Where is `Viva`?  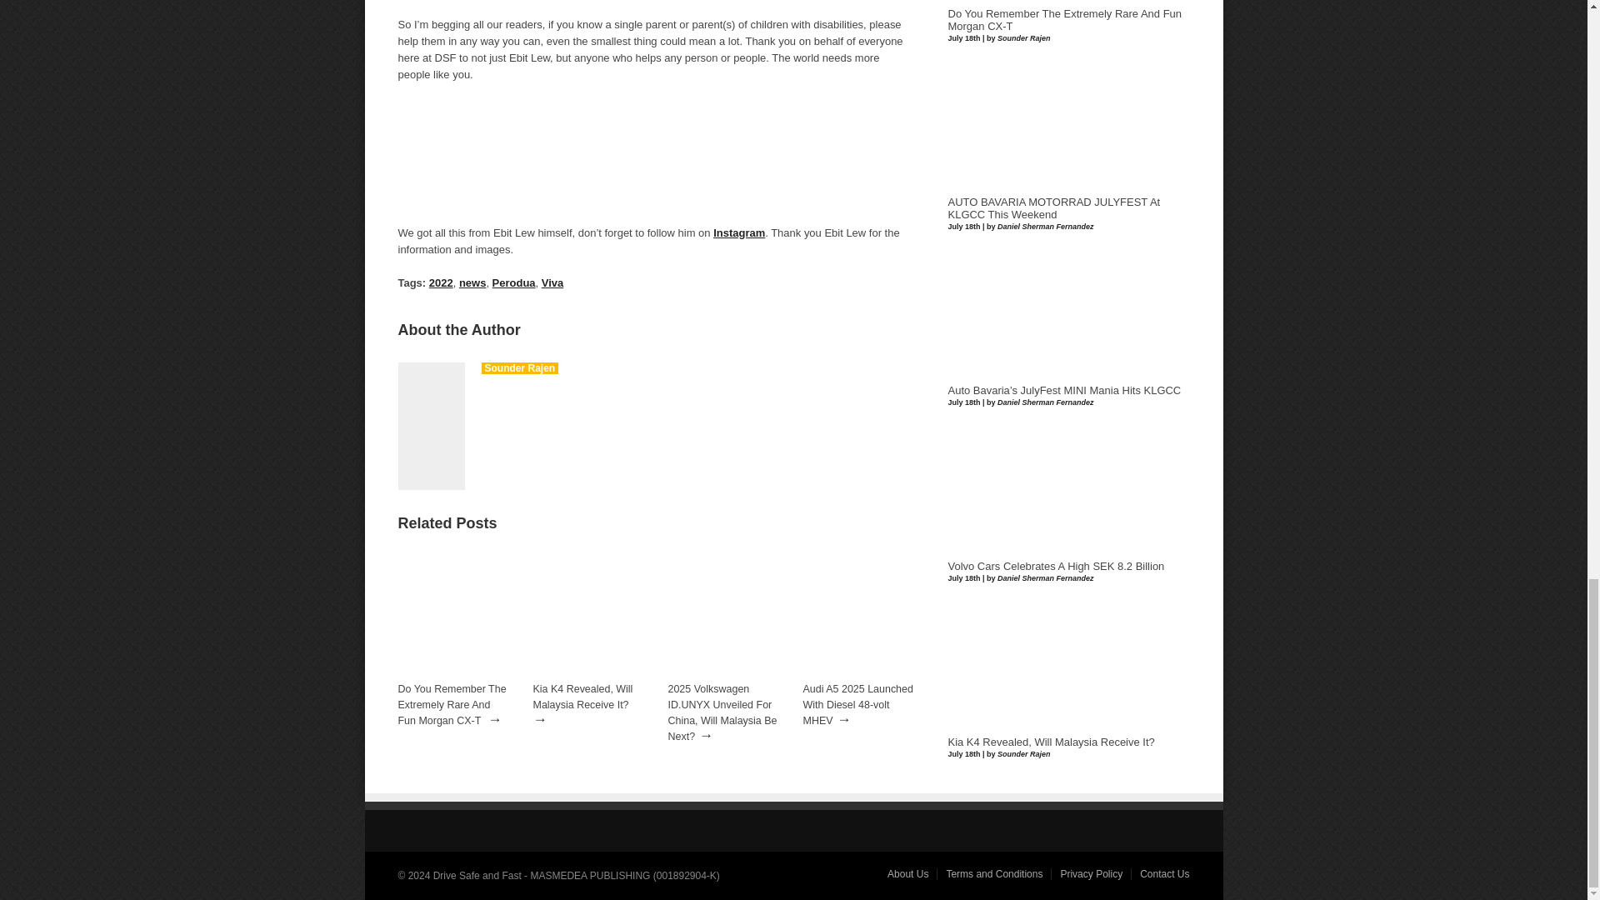
Viva is located at coordinates (552, 282).